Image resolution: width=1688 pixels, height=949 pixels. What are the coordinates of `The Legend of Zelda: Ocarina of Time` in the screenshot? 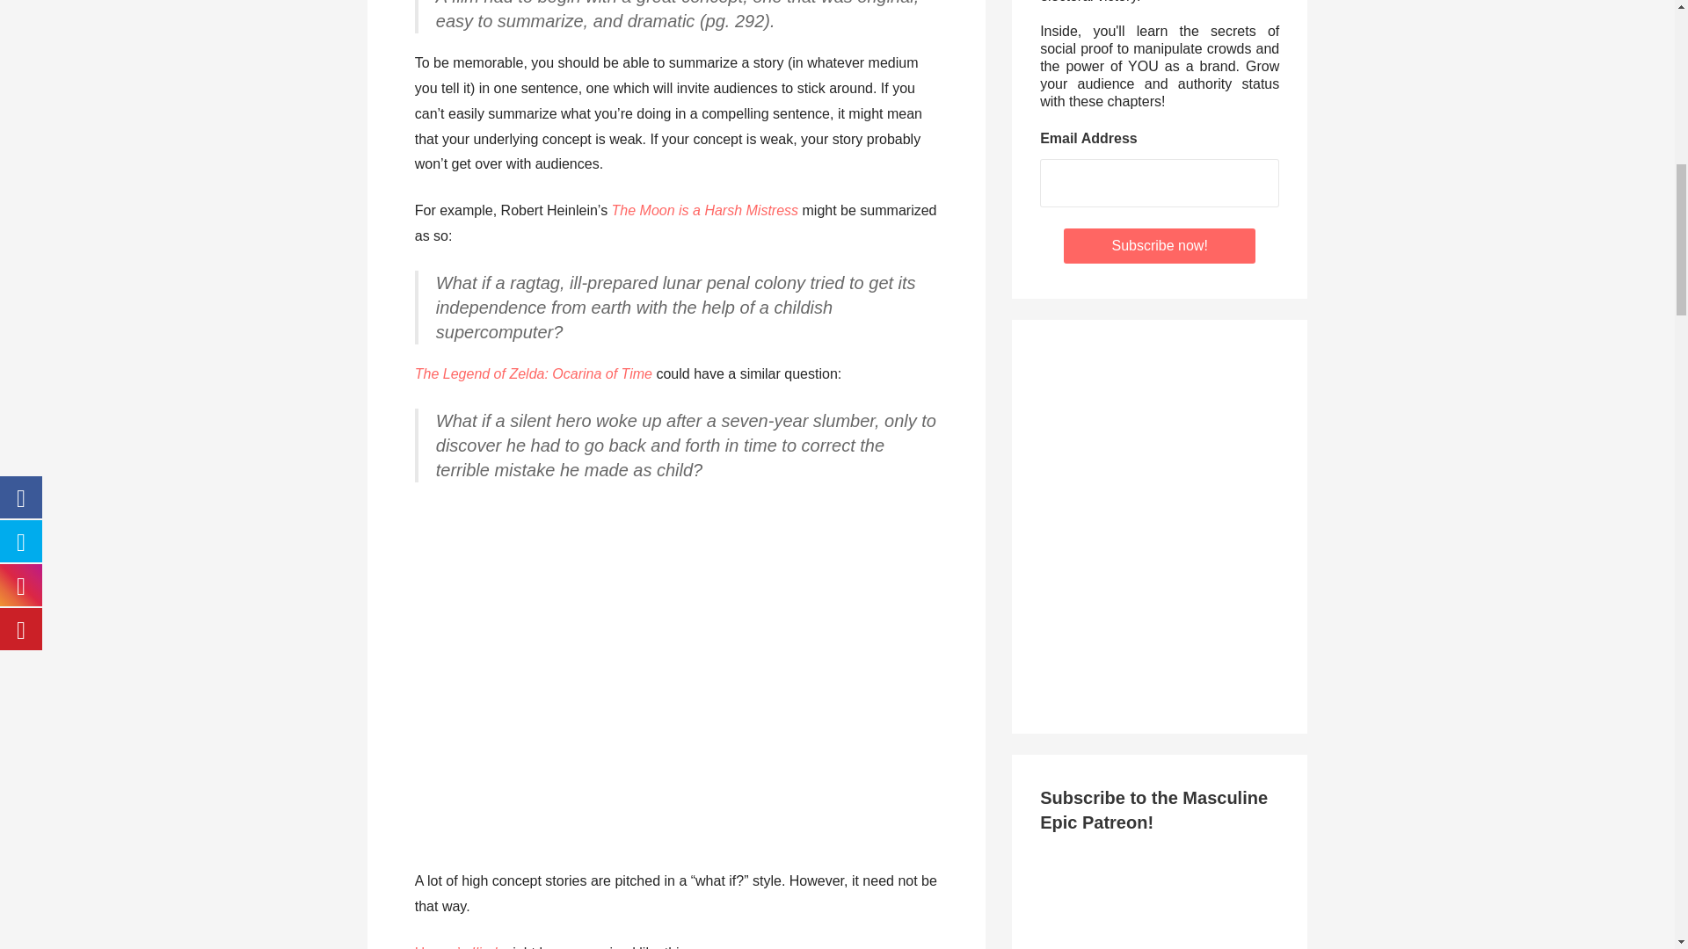 It's located at (533, 373).